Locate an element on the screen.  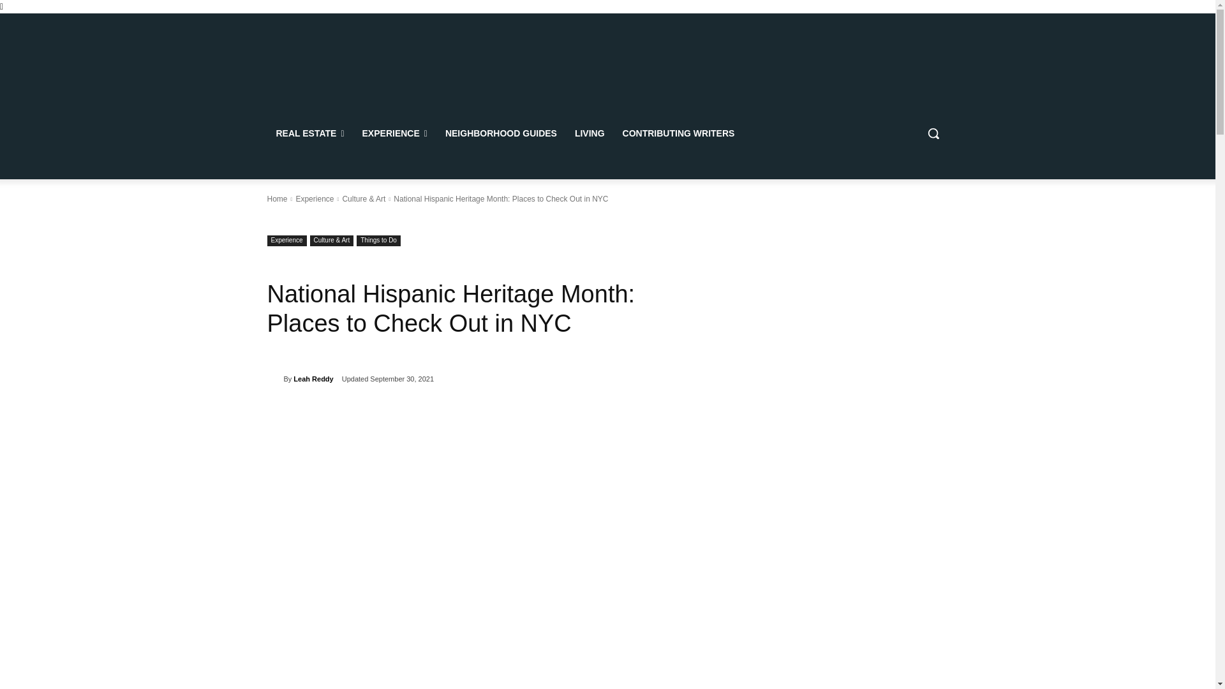
NEIGHBORHOOD GUIDES is located at coordinates (501, 133).